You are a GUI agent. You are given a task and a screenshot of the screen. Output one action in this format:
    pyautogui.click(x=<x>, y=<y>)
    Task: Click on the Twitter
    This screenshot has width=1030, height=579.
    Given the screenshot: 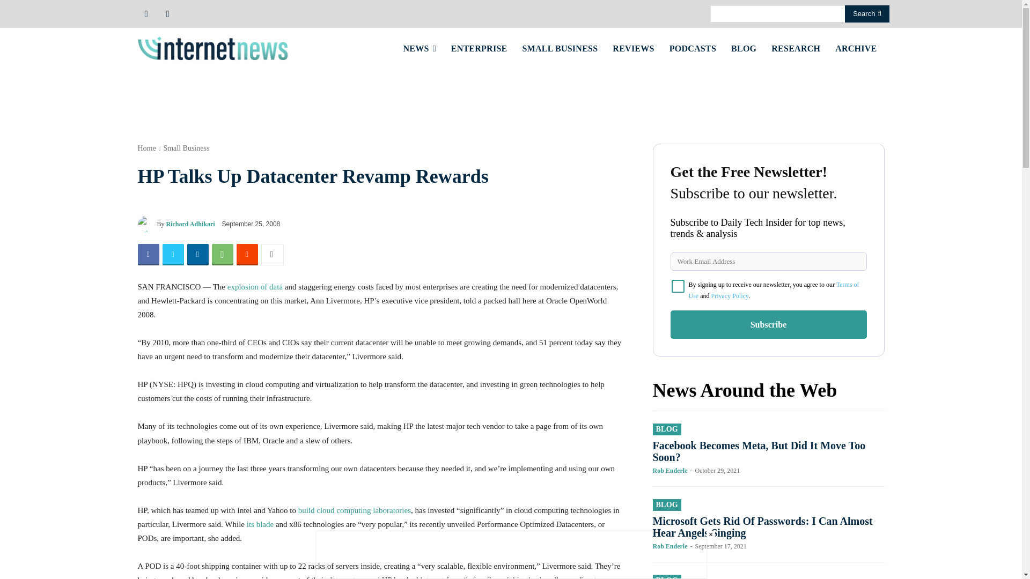 What is the action you would take?
    pyautogui.click(x=167, y=13)
    